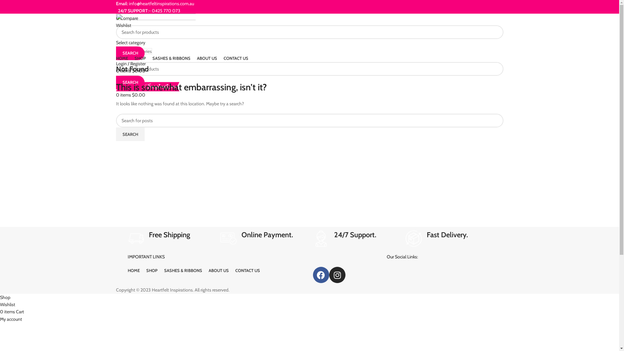 The width and height of the screenshot is (624, 351). Describe the element at coordinates (183, 271) in the screenshot. I see `SASHES & RIBBONS` at that location.